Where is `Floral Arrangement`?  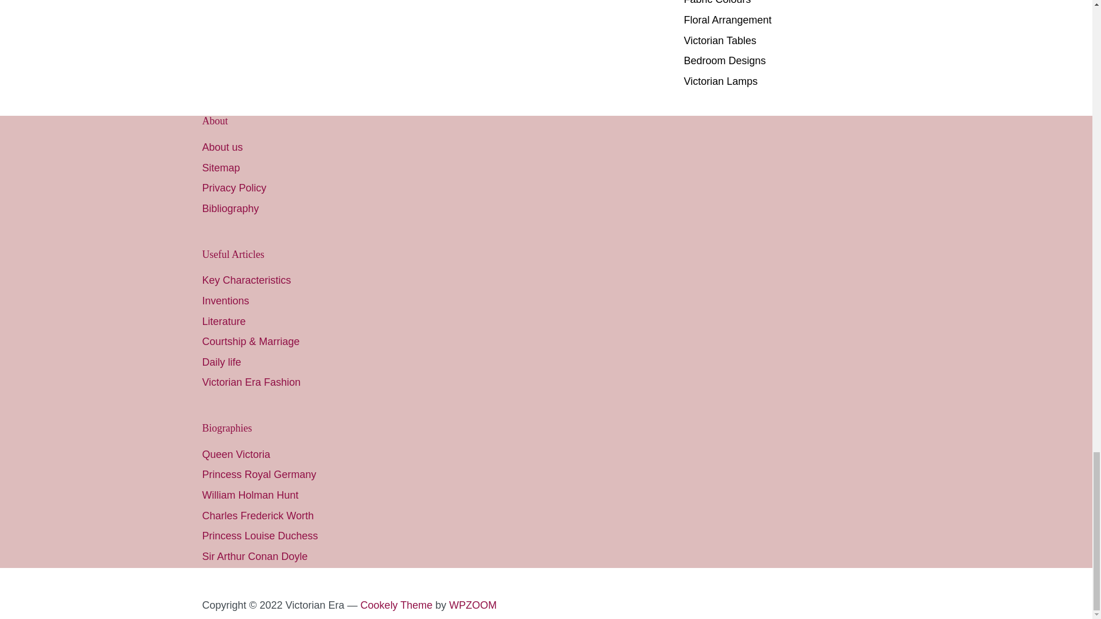 Floral Arrangement is located at coordinates (727, 19).